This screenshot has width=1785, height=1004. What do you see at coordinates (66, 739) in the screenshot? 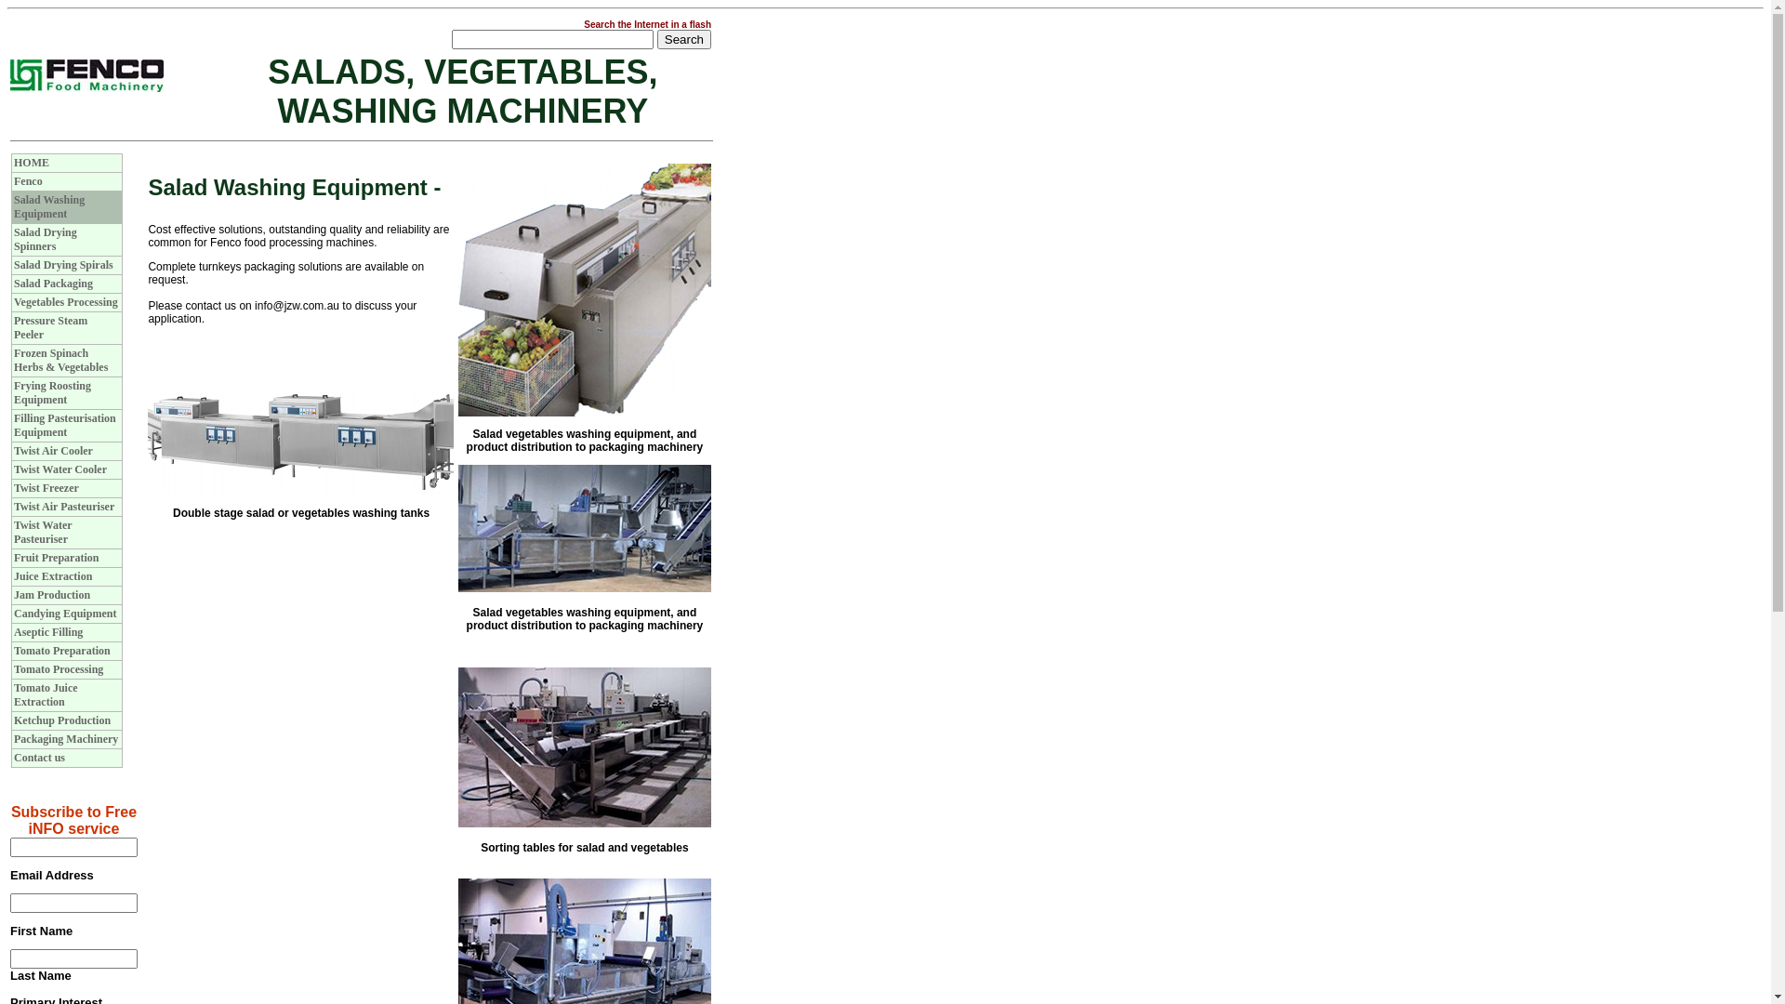
I see `Packaging Machinery` at bounding box center [66, 739].